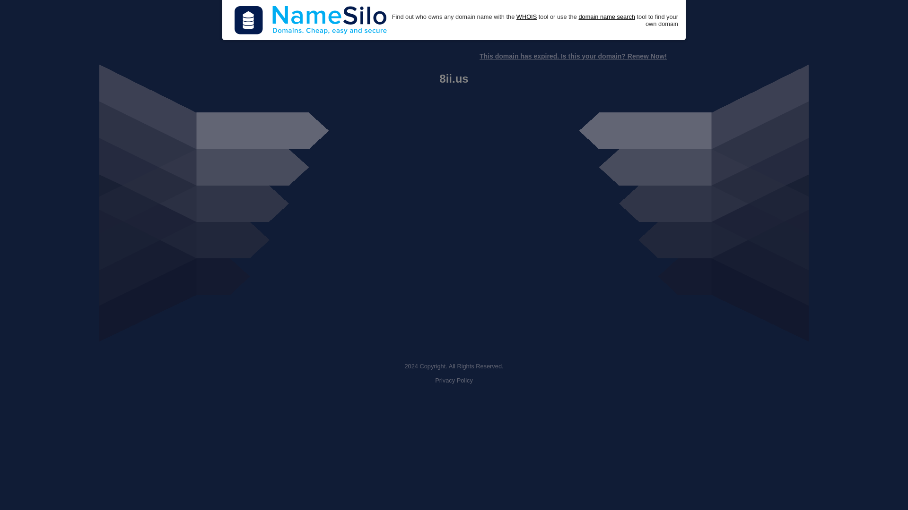 This screenshot has height=510, width=908. Describe the element at coordinates (526, 17) in the screenshot. I see `WHOIS` at that location.